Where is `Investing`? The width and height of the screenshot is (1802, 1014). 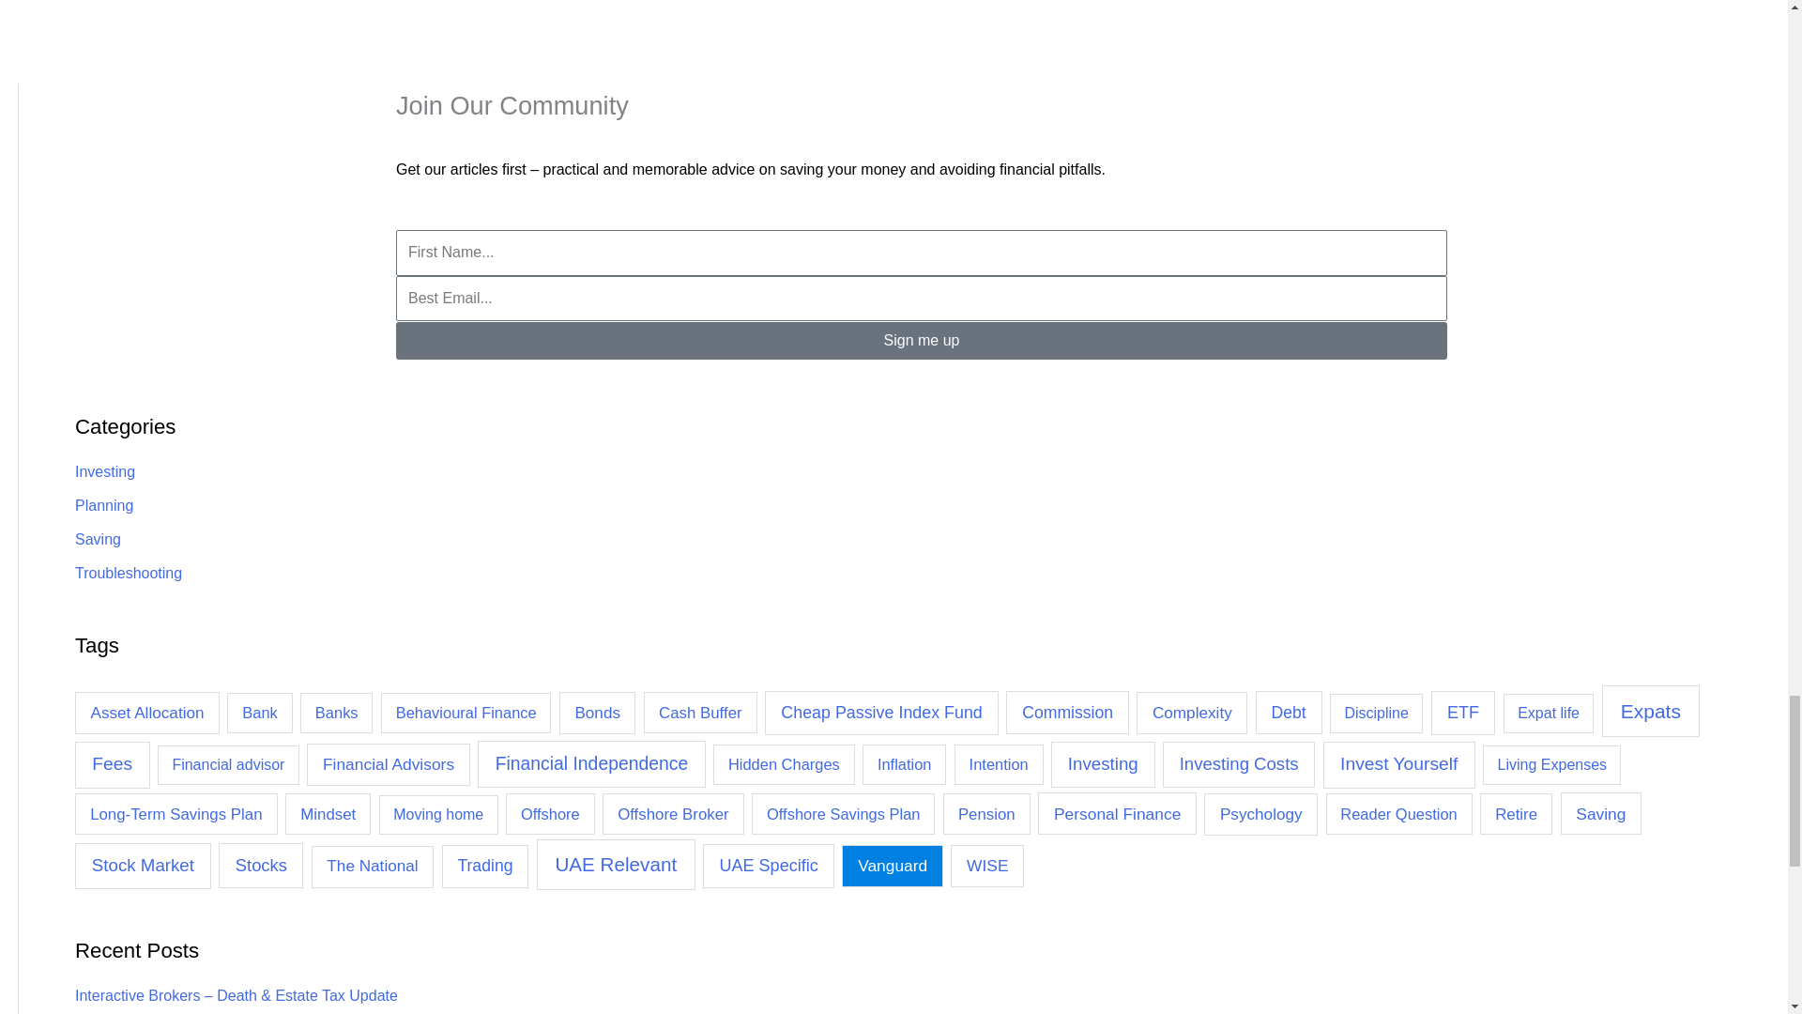 Investing is located at coordinates (105, 471).